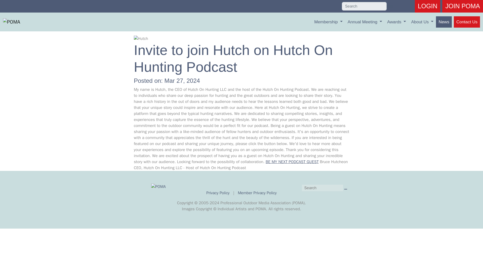 Image resolution: width=483 pixels, height=271 pixels. What do you see at coordinates (218, 193) in the screenshot?
I see `Privacy Policy` at bounding box center [218, 193].